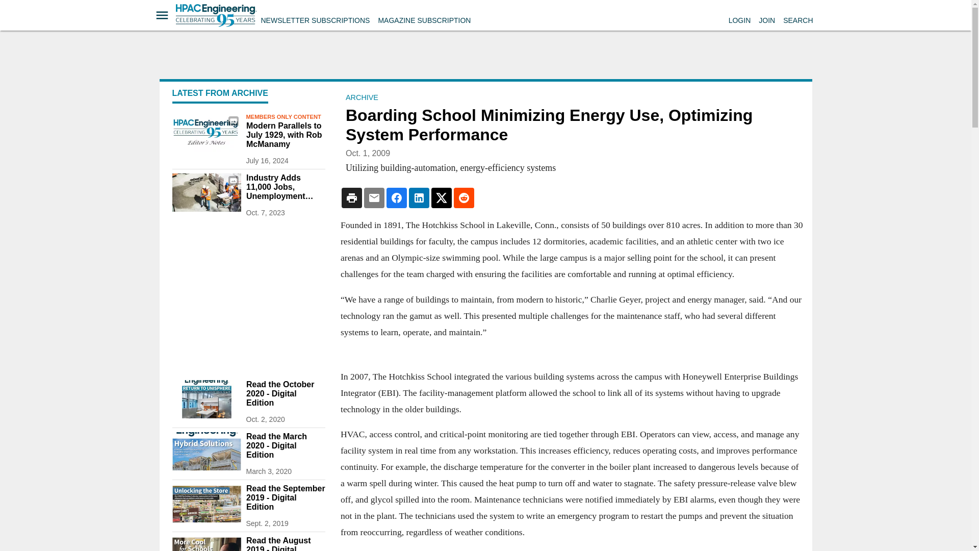 Image resolution: width=979 pixels, height=551 pixels. I want to click on NEWSLETTER SUBSCRIPTIONS, so click(315, 20).